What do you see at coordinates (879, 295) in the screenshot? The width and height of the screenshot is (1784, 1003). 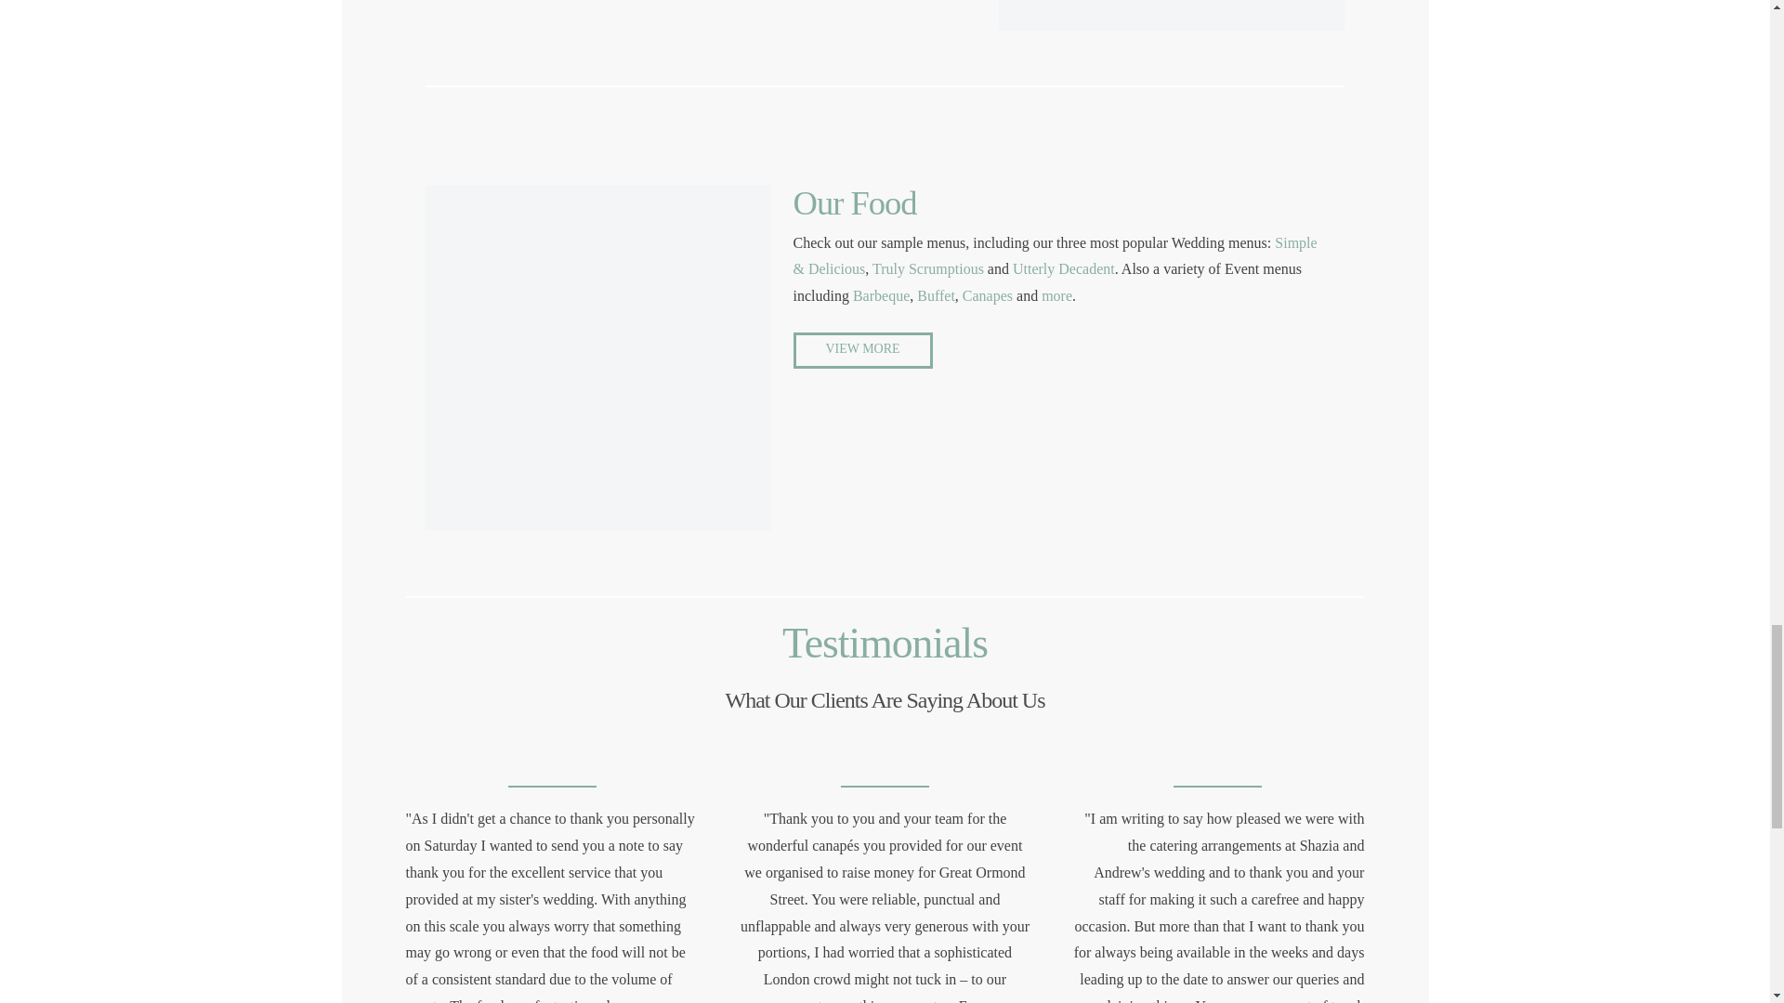 I see `Barbeque` at bounding box center [879, 295].